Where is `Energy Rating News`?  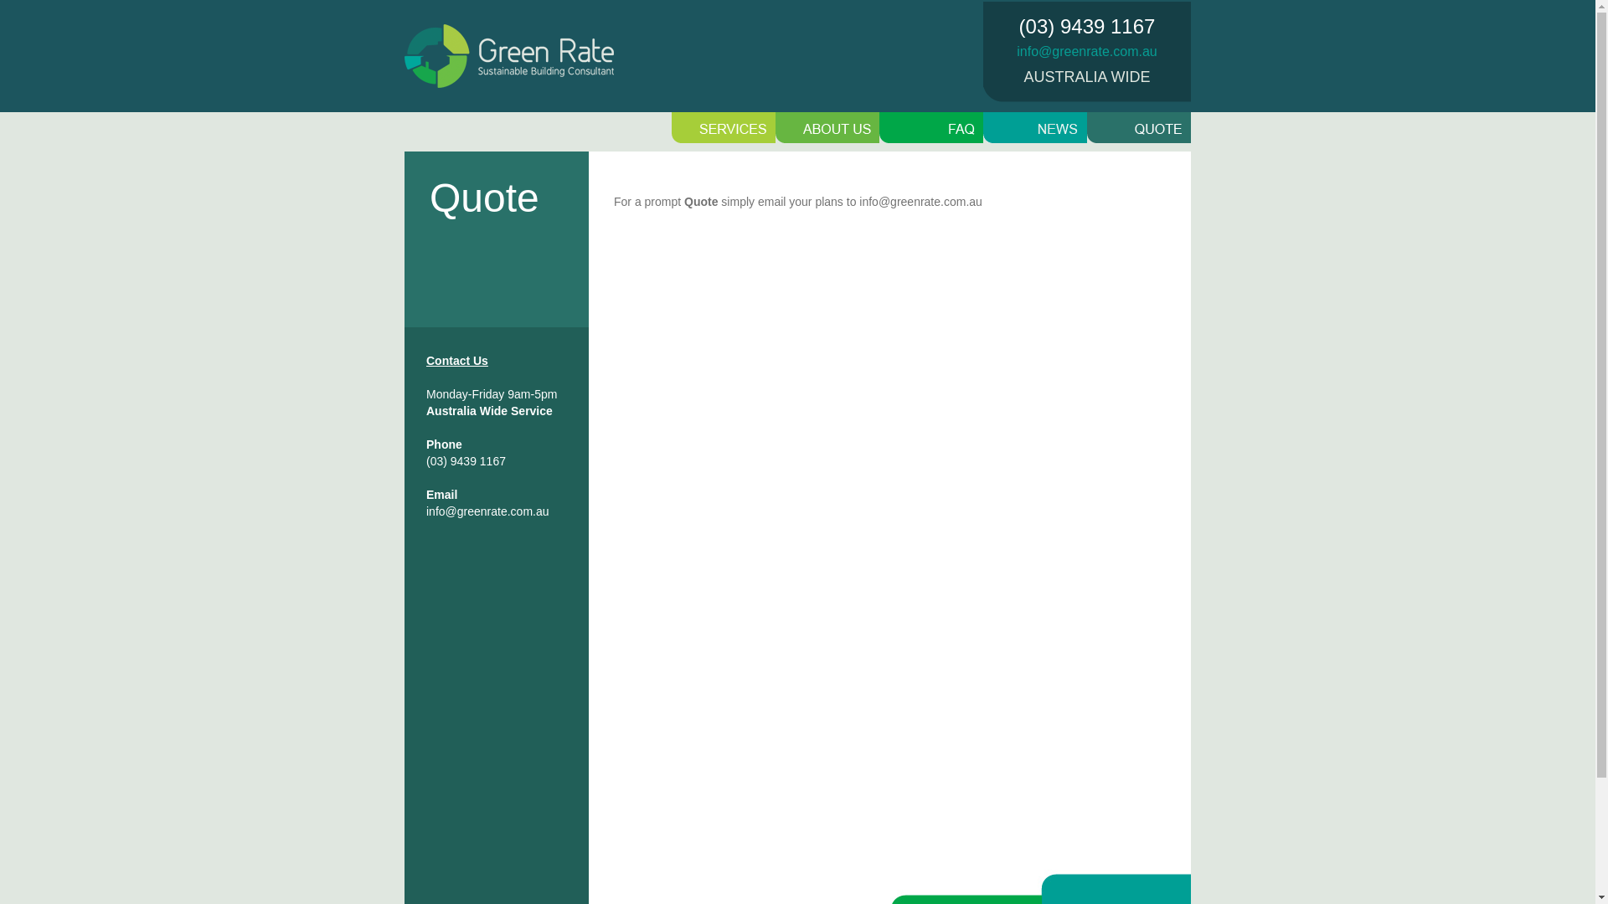 Energy Rating News is located at coordinates (1035, 127).